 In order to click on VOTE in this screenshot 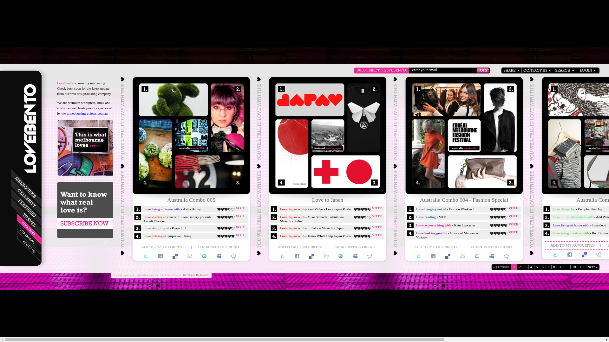, I will do `click(377, 227)`.